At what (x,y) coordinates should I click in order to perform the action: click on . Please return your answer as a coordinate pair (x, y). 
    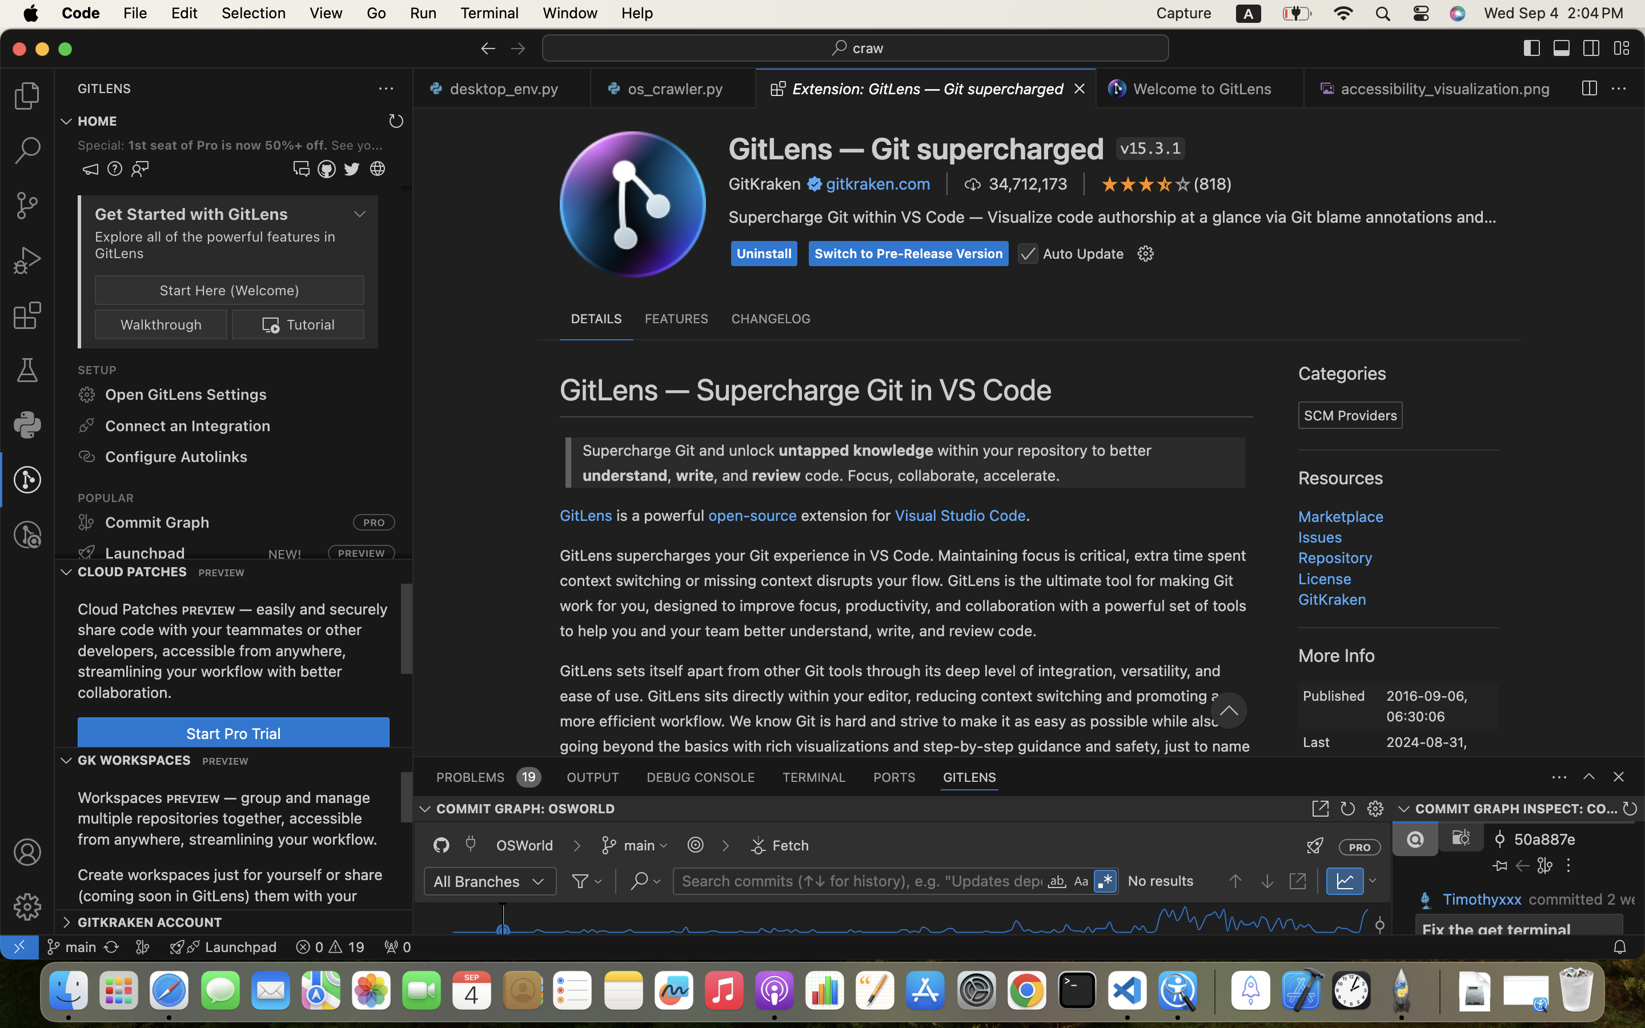
    Looking at the image, I should click on (728, 544).